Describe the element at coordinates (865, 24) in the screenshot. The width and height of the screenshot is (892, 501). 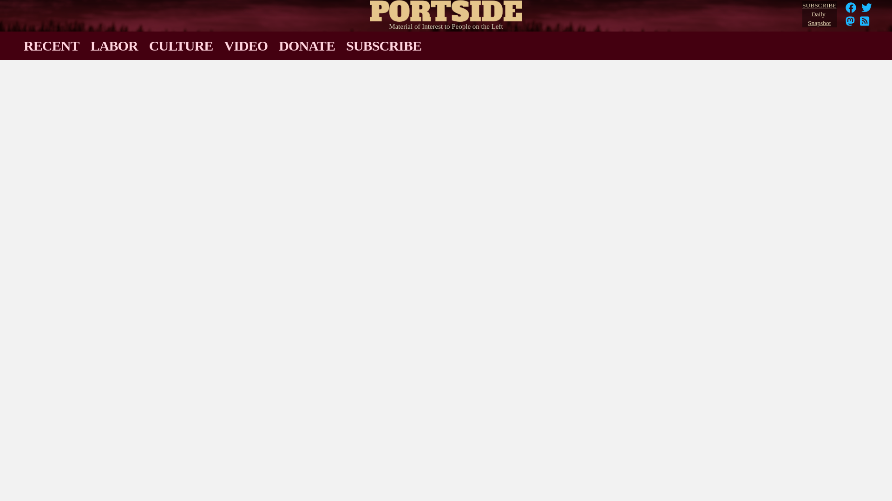
I see `Follow Portside on Twitter` at that location.